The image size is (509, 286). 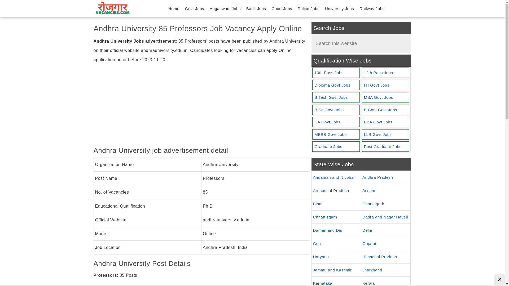 What do you see at coordinates (256, 8) in the screenshot?
I see `Bank Jobs` at bounding box center [256, 8].